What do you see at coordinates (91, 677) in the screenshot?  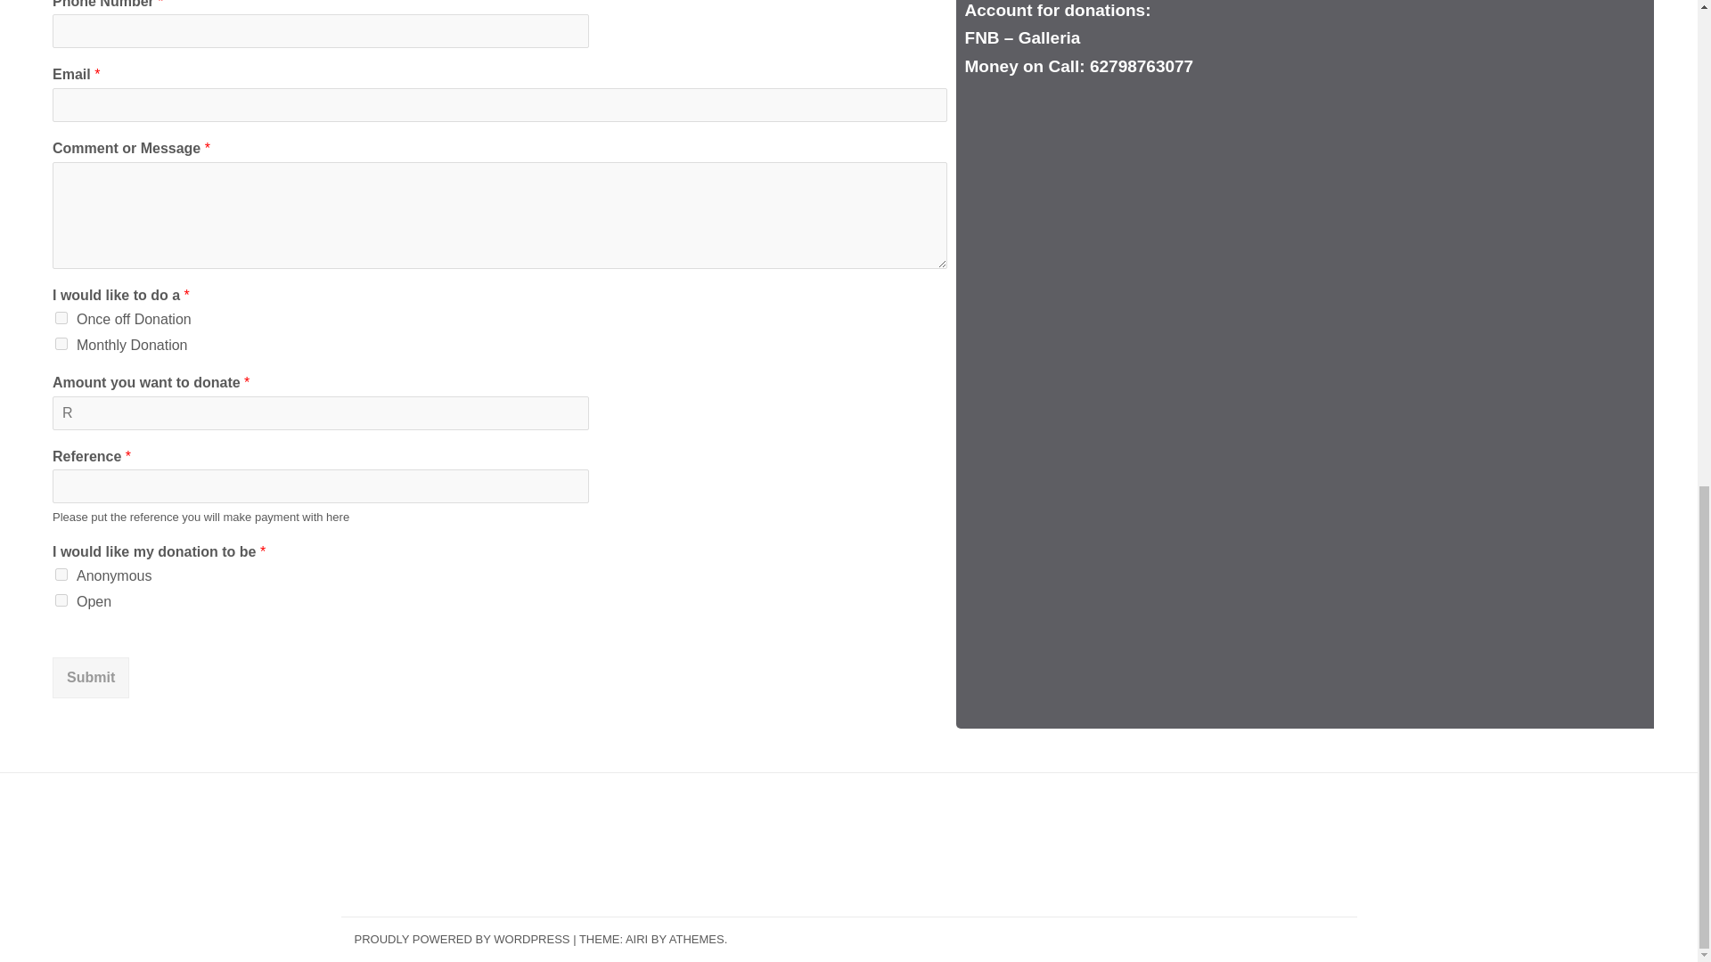 I see `Submit` at bounding box center [91, 677].